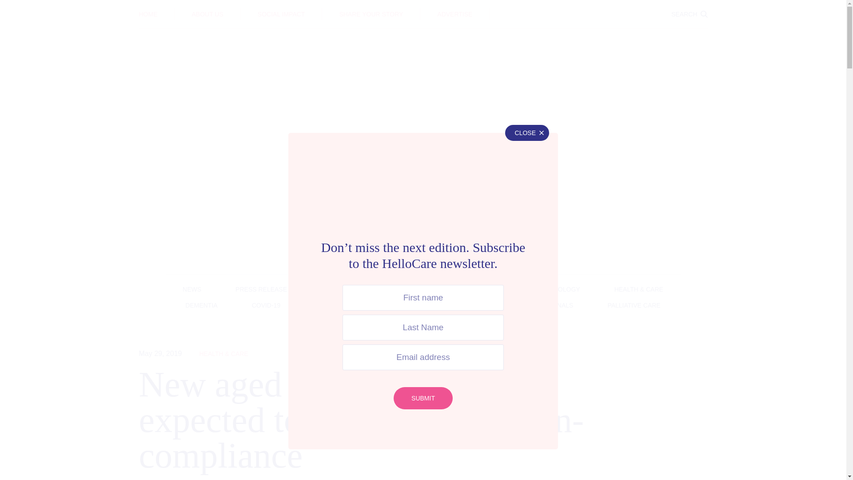 The image size is (853, 480). I want to click on SOCIAL IMPACT, so click(281, 14).